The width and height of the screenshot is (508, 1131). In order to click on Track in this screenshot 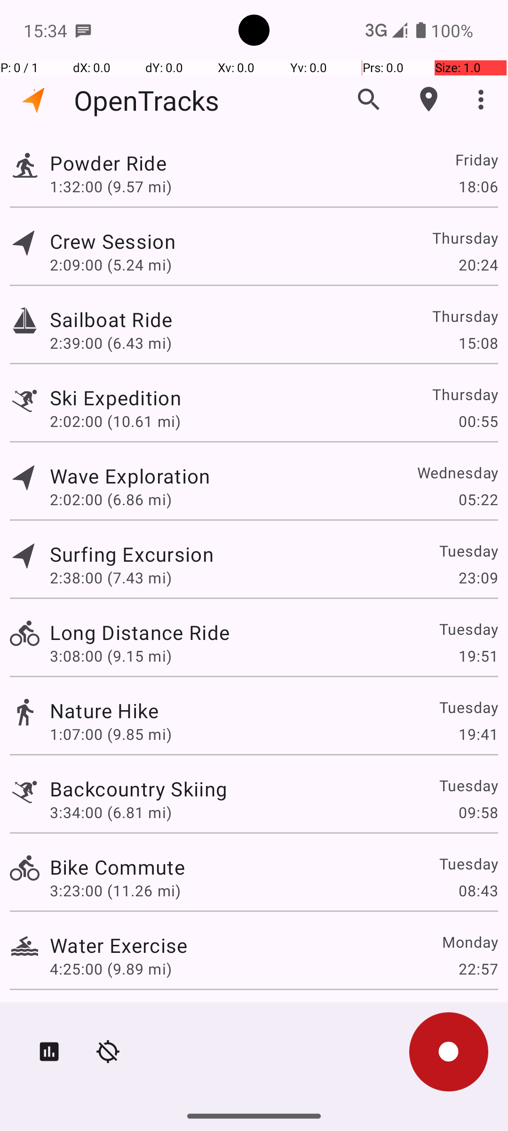, I will do `click(24, 164)`.